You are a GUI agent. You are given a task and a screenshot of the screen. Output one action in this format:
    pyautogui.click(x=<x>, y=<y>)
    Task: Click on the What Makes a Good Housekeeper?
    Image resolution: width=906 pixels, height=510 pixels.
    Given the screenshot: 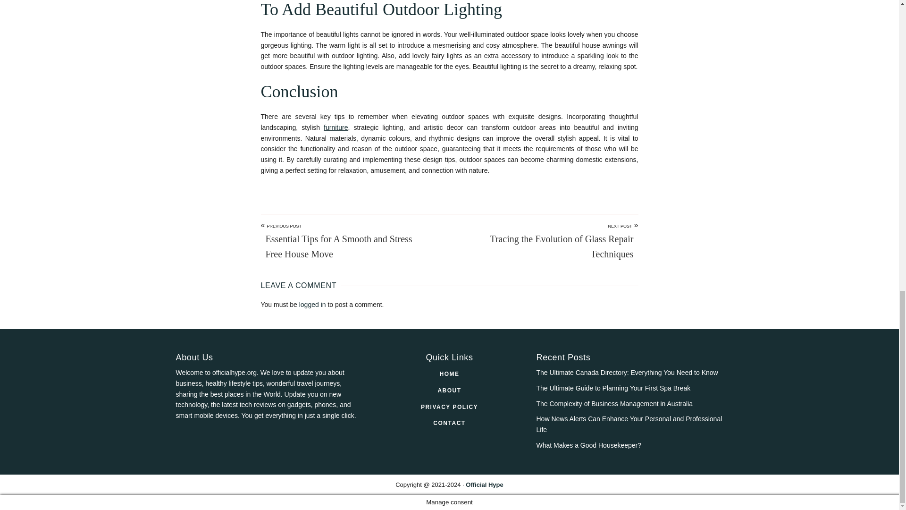 What is the action you would take?
    pyautogui.click(x=589, y=445)
    